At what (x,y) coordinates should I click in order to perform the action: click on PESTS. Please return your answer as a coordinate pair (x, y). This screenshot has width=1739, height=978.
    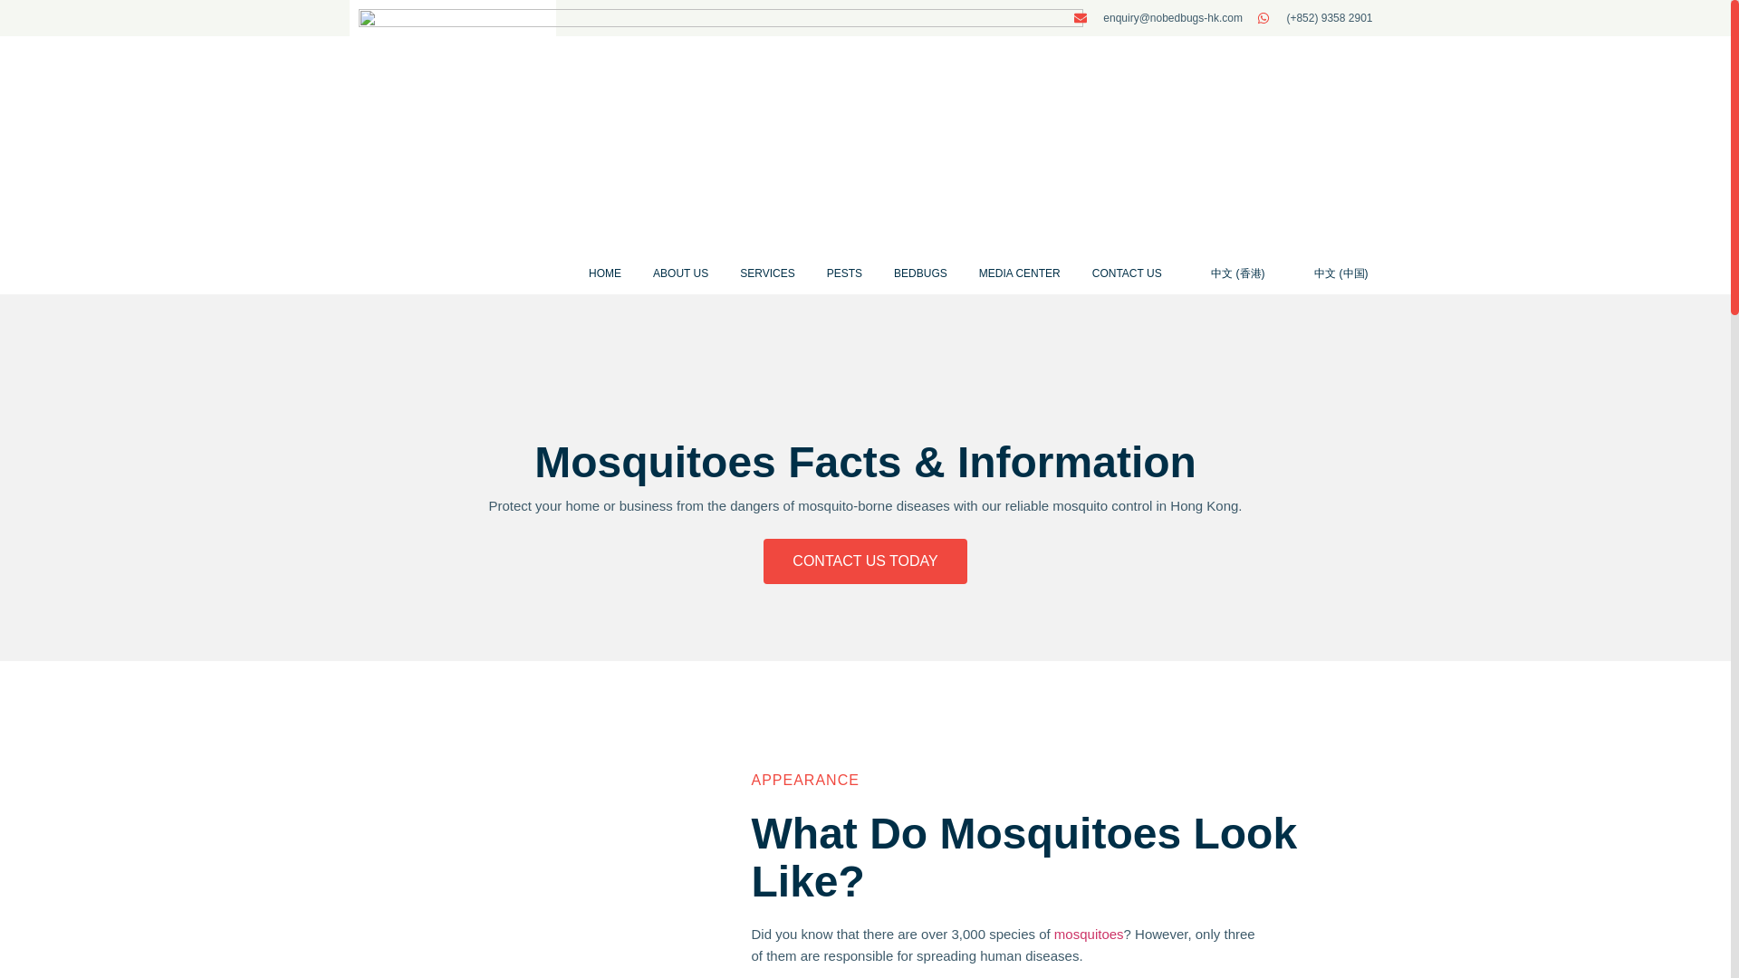
    Looking at the image, I should click on (844, 273).